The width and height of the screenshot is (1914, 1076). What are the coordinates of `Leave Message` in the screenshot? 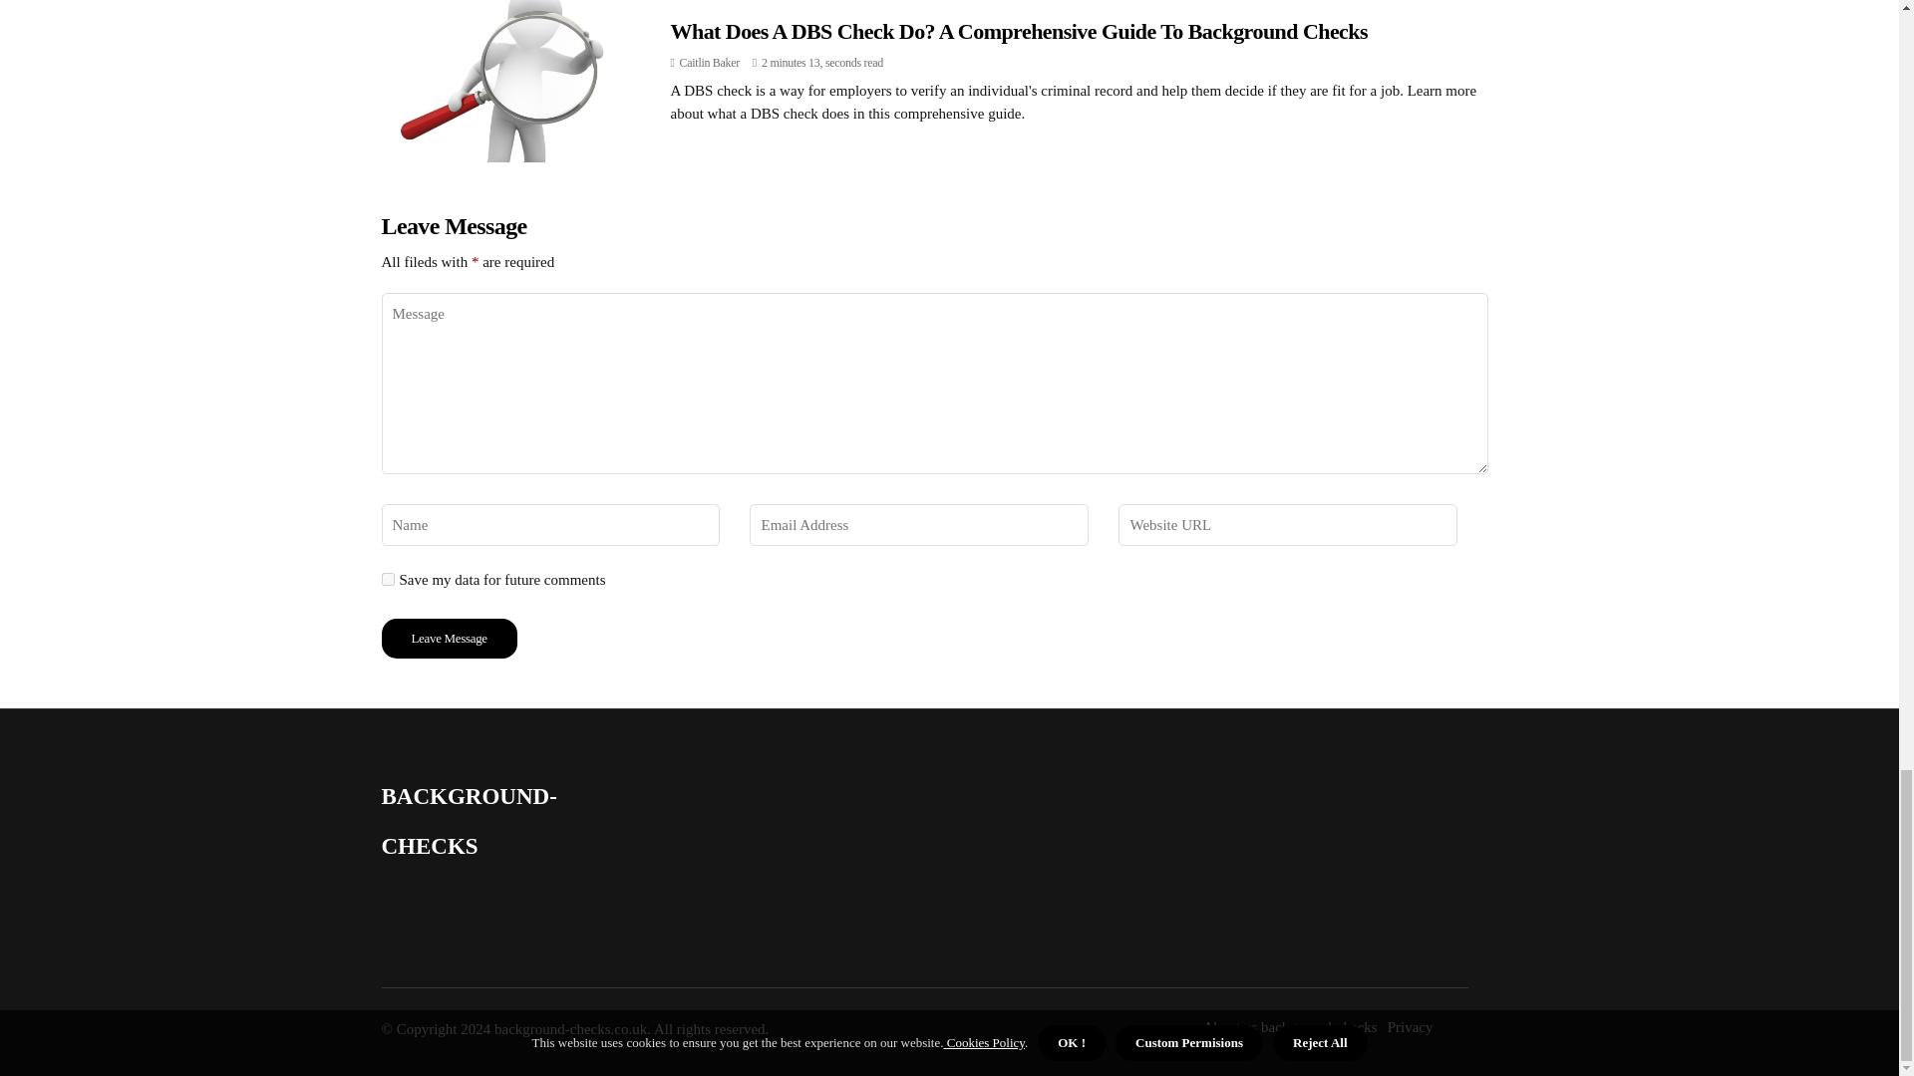 It's located at (449, 638).